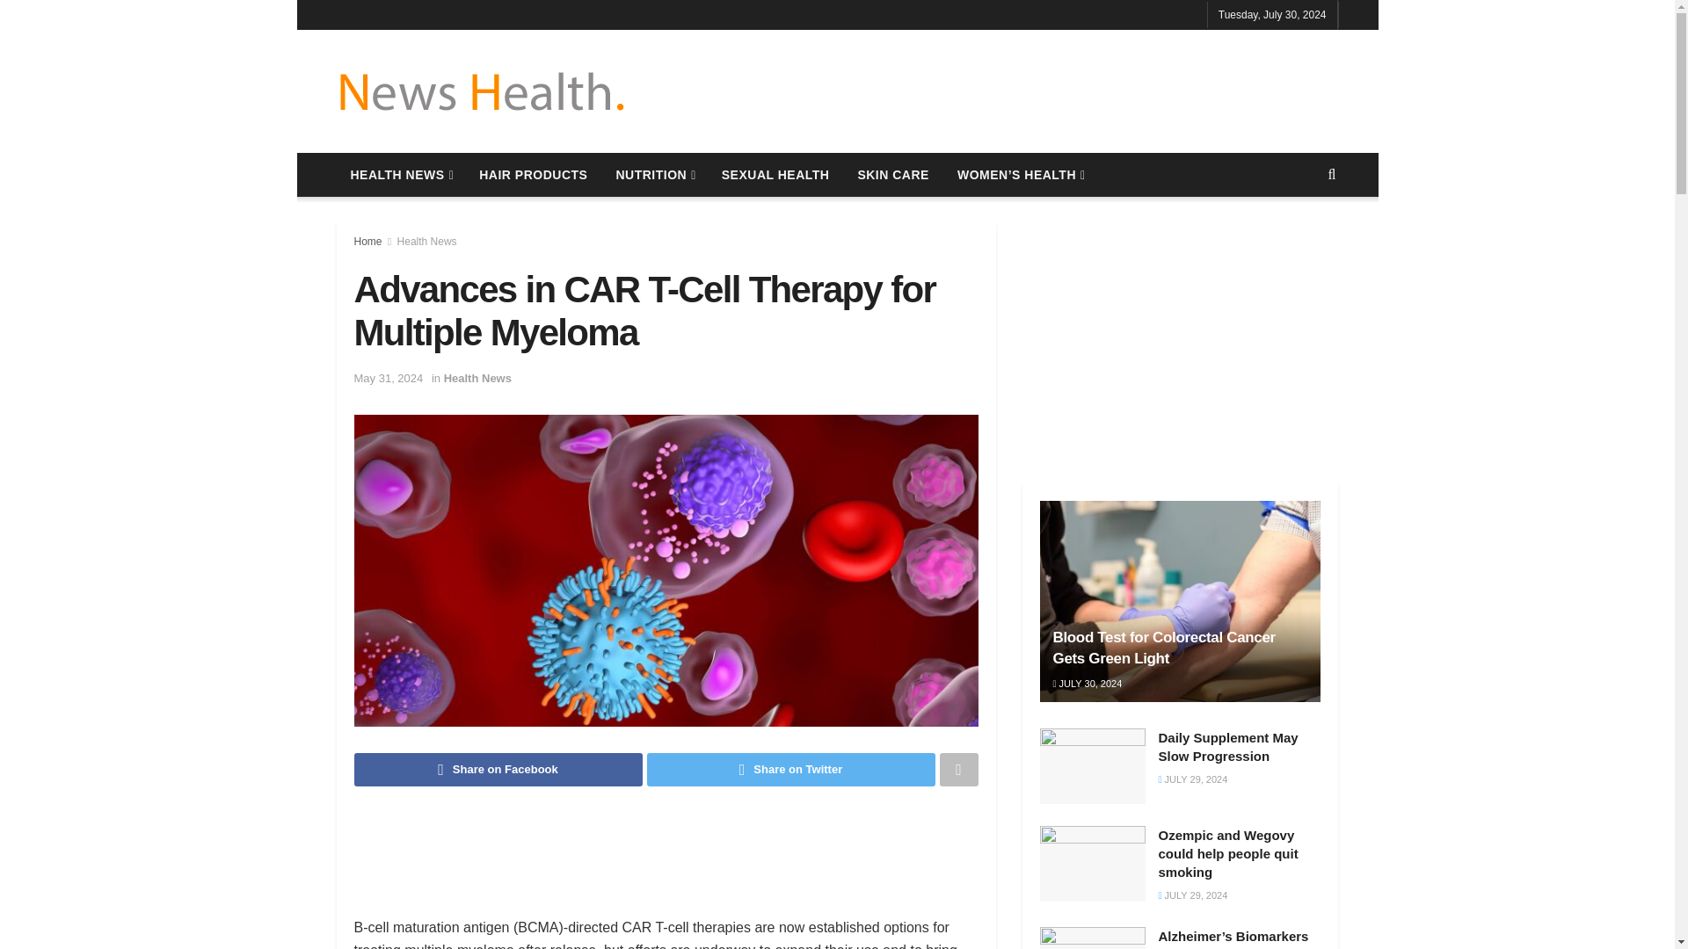 The image size is (1688, 949). Describe the element at coordinates (367, 241) in the screenshot. I see `Home` at that location.